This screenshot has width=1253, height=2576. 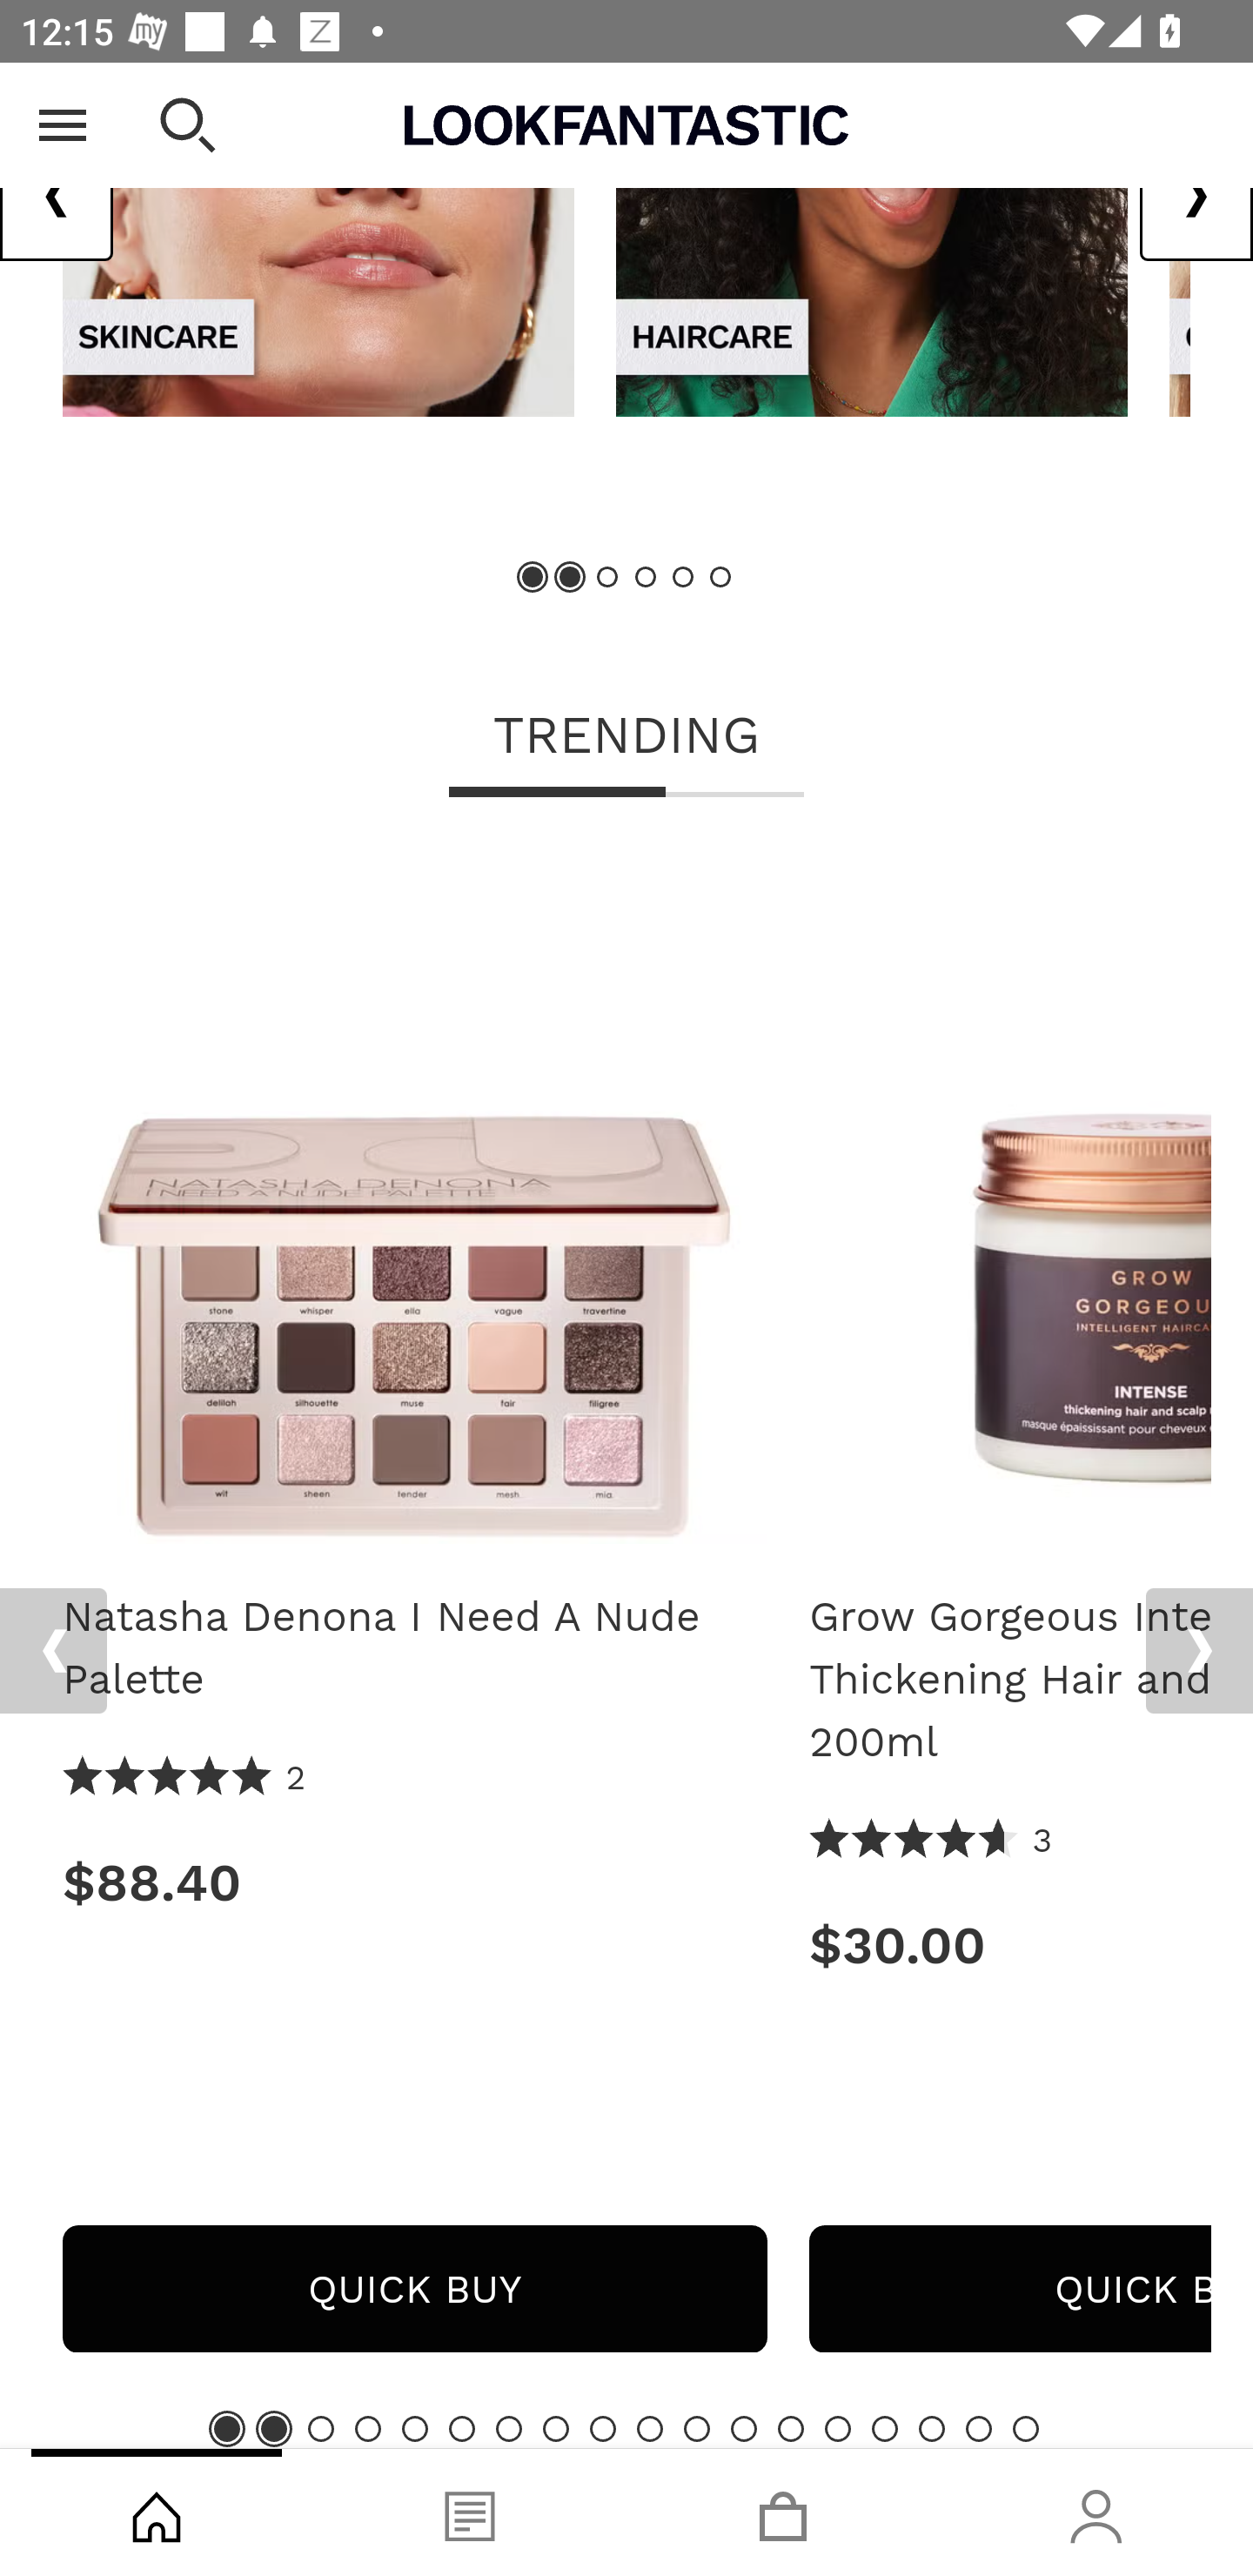 What do you see at coordinates (783, 2512) in the screenshot?
I see `Basket, tab, 3 of 4` at bounding box center [783, 2512].